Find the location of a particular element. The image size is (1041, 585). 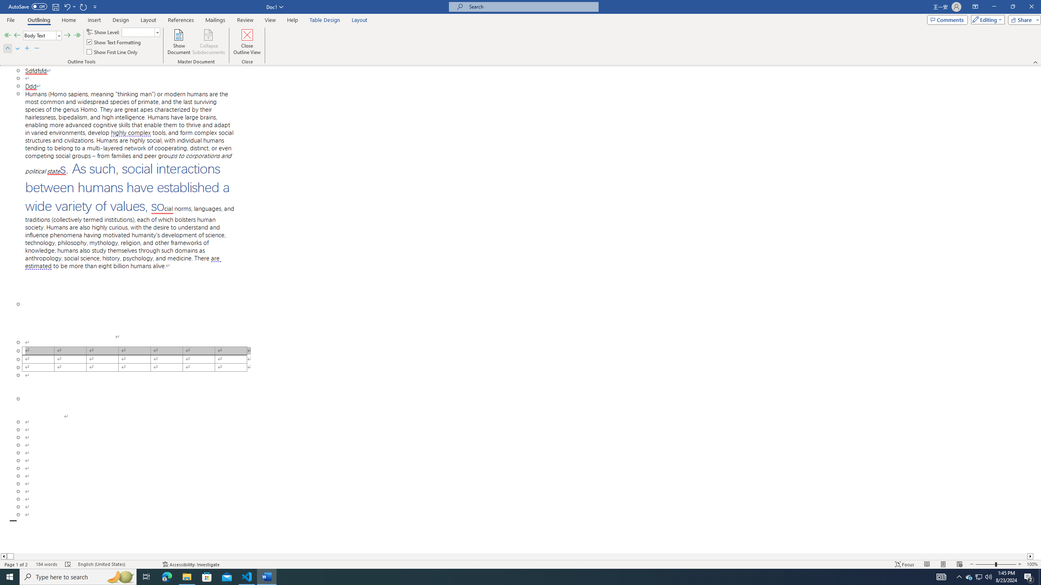

Comments is located at coordinates (947, 19).